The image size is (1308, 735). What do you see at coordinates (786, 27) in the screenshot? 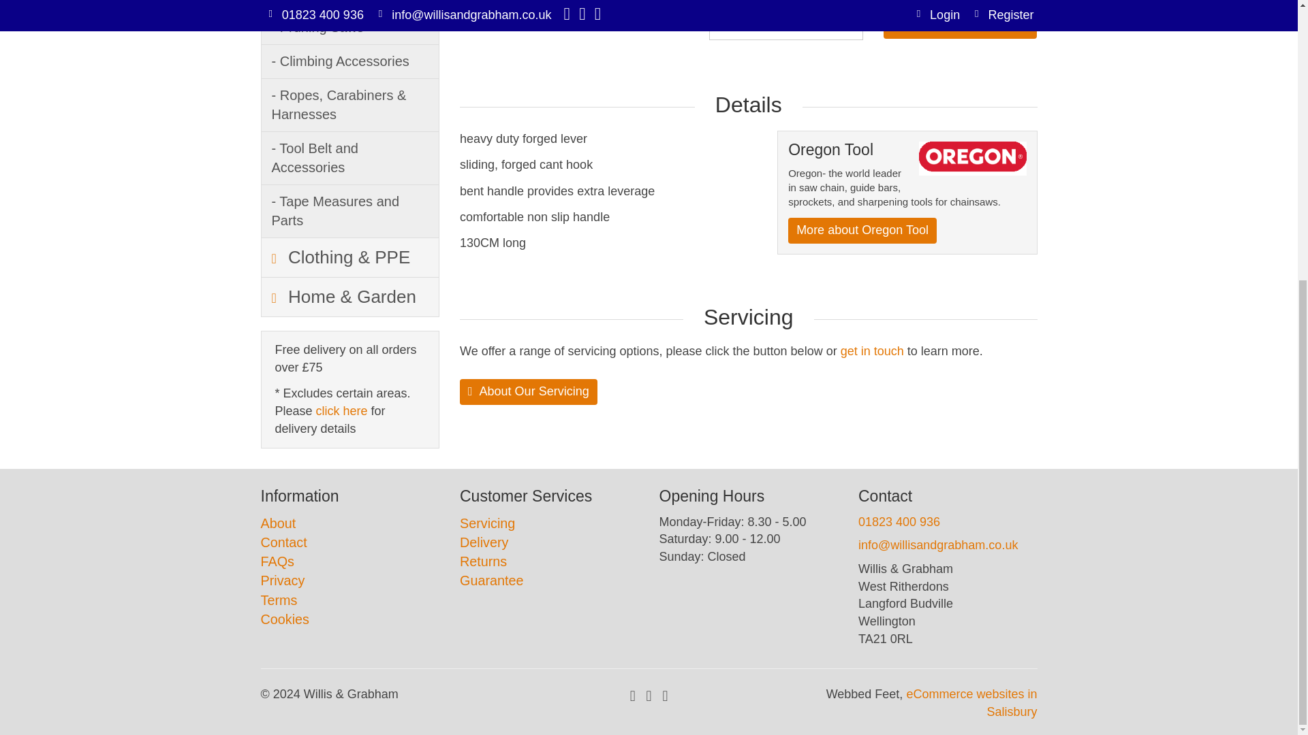
I see `1` at bounding box center [786, 27].